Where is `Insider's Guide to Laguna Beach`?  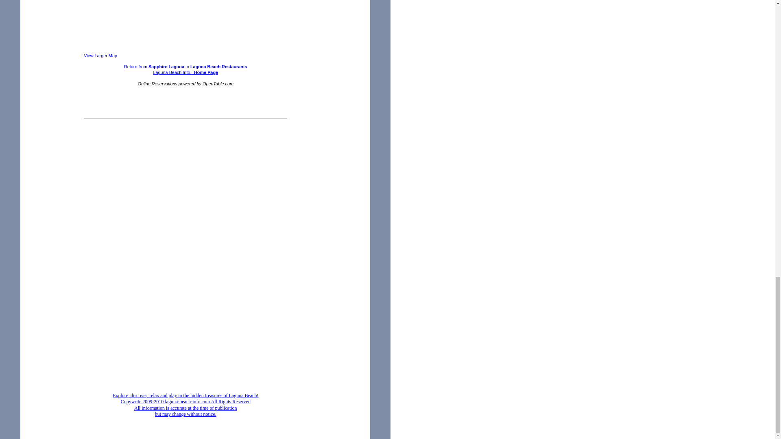 Insider's Guide to Laguna Beach is located at coordinates (185, 405).